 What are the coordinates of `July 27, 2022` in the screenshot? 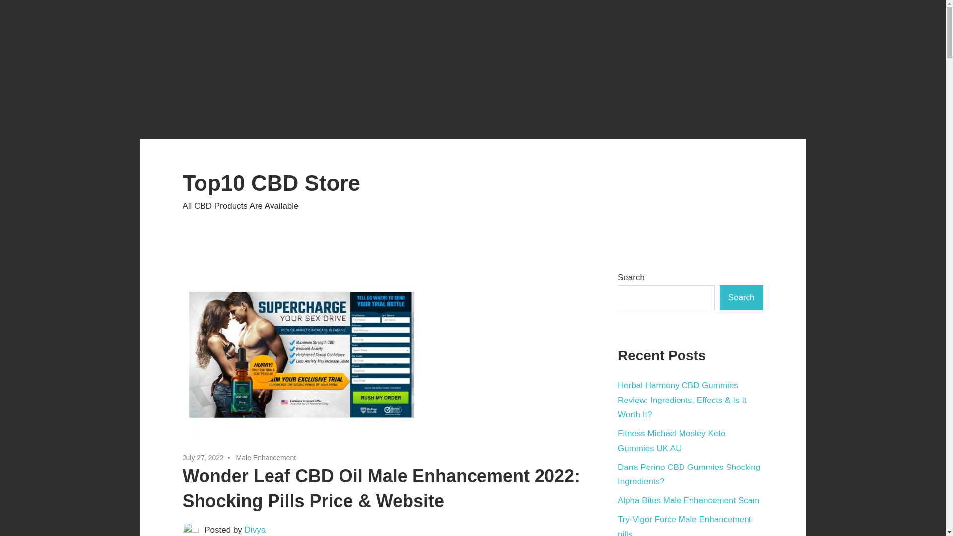 It's located at (204, 457).